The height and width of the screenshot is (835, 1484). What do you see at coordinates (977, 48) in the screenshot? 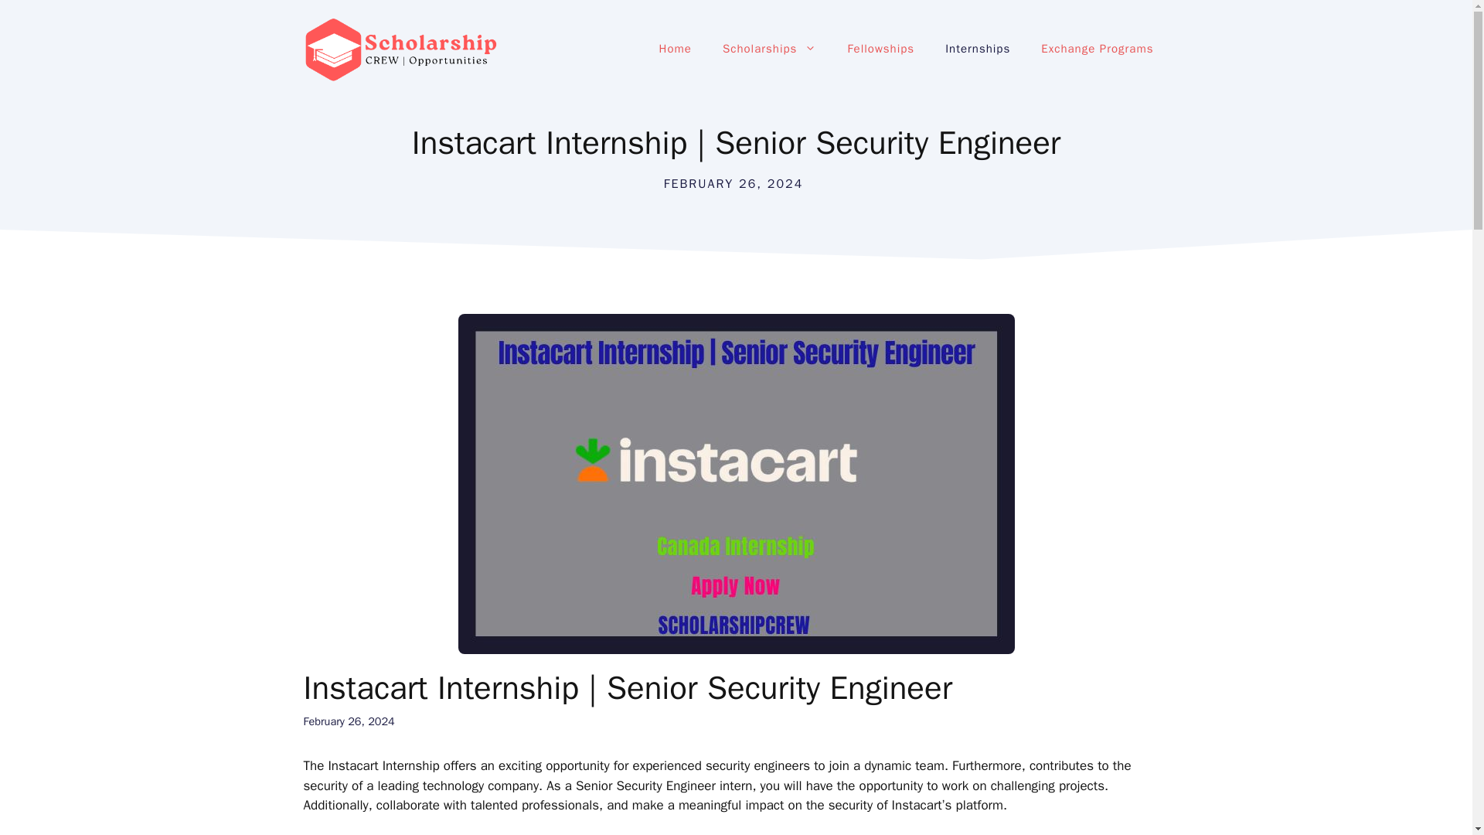
I see `Internships` at bounding box center [977, 48].